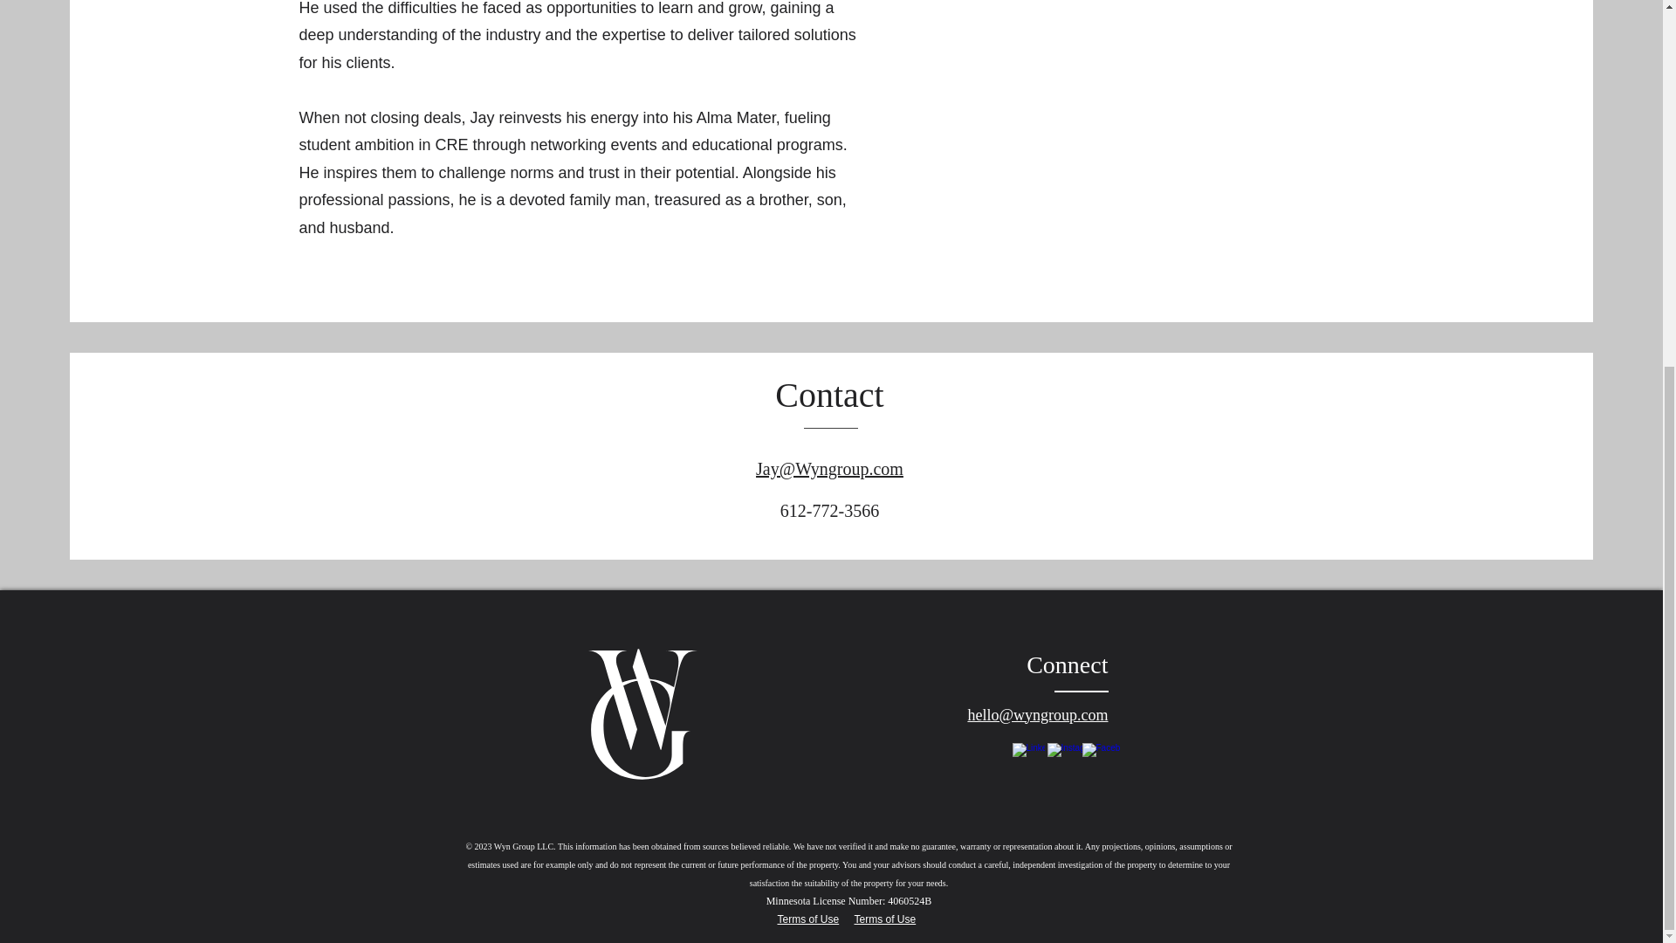 This screenshot has width=1676, height=943. Describe the element at coordinates (808, 919) in the screenshot. I see `Terms of Use` at that location.